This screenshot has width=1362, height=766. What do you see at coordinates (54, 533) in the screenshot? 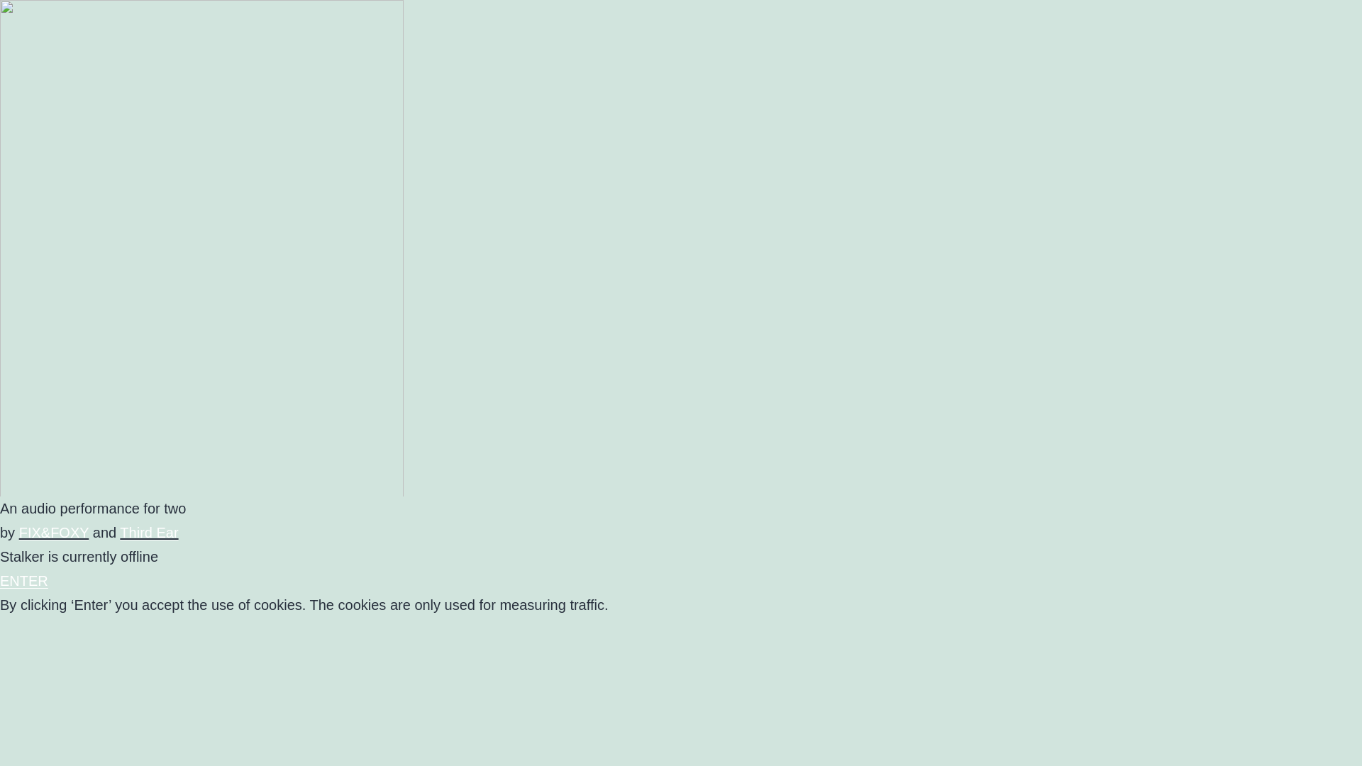
I see `FIX&FOXY` at bounding box center [54, 533].